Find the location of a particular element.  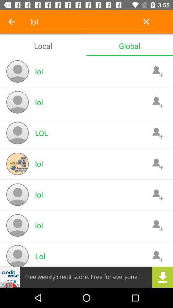

download the option is located at coordinates (86, 277).